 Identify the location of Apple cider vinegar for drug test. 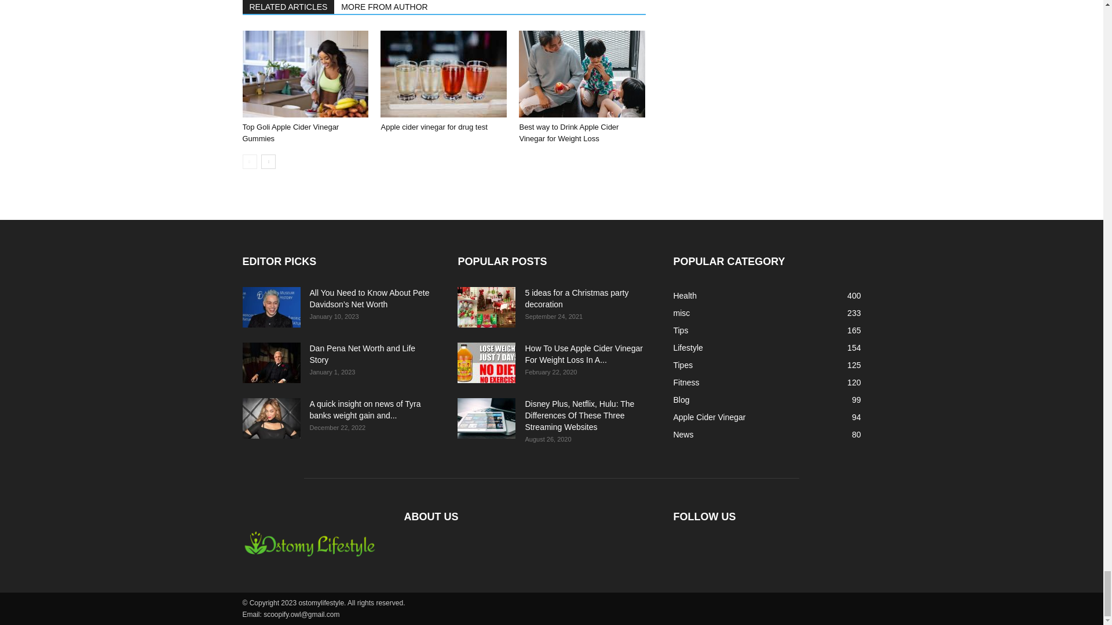
(444, 74).